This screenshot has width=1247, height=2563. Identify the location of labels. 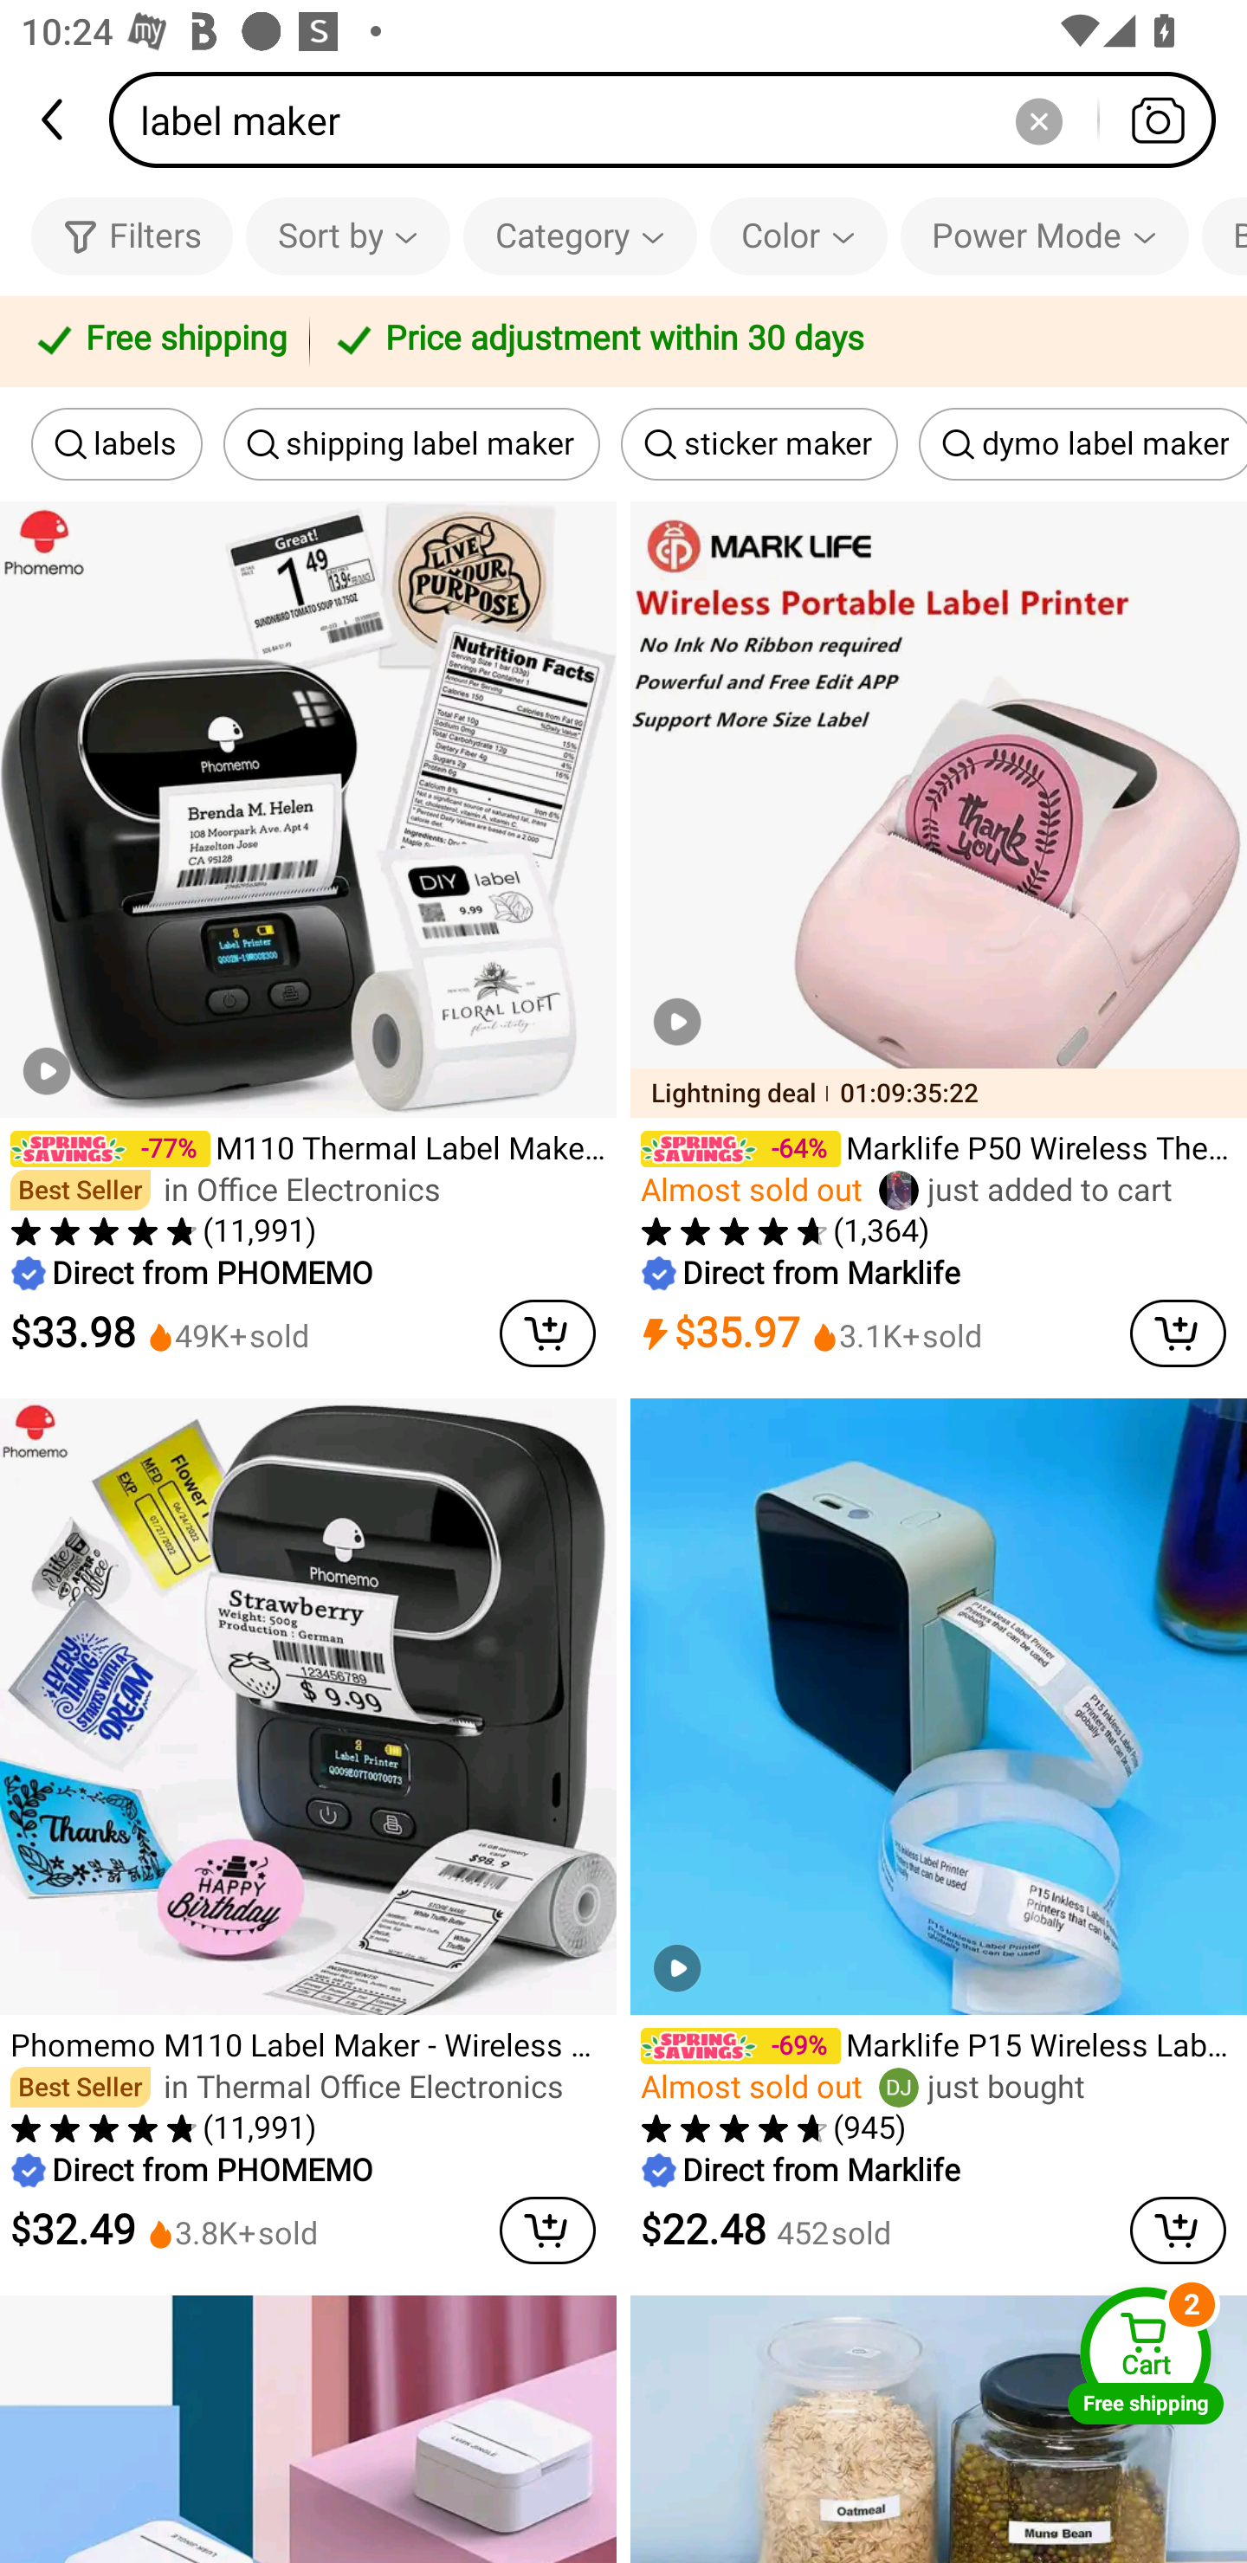
(116, 444).